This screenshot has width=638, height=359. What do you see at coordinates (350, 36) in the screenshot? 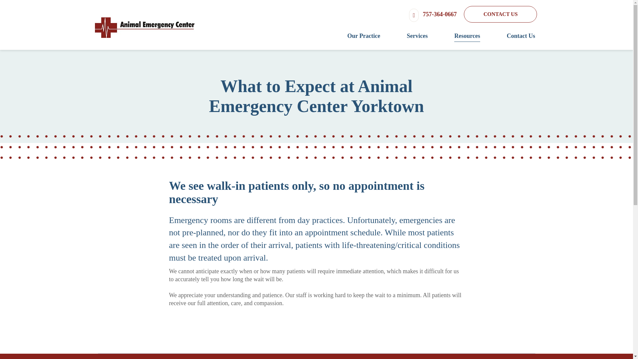
I see `Our Practice` at bounding box center [350, 36].